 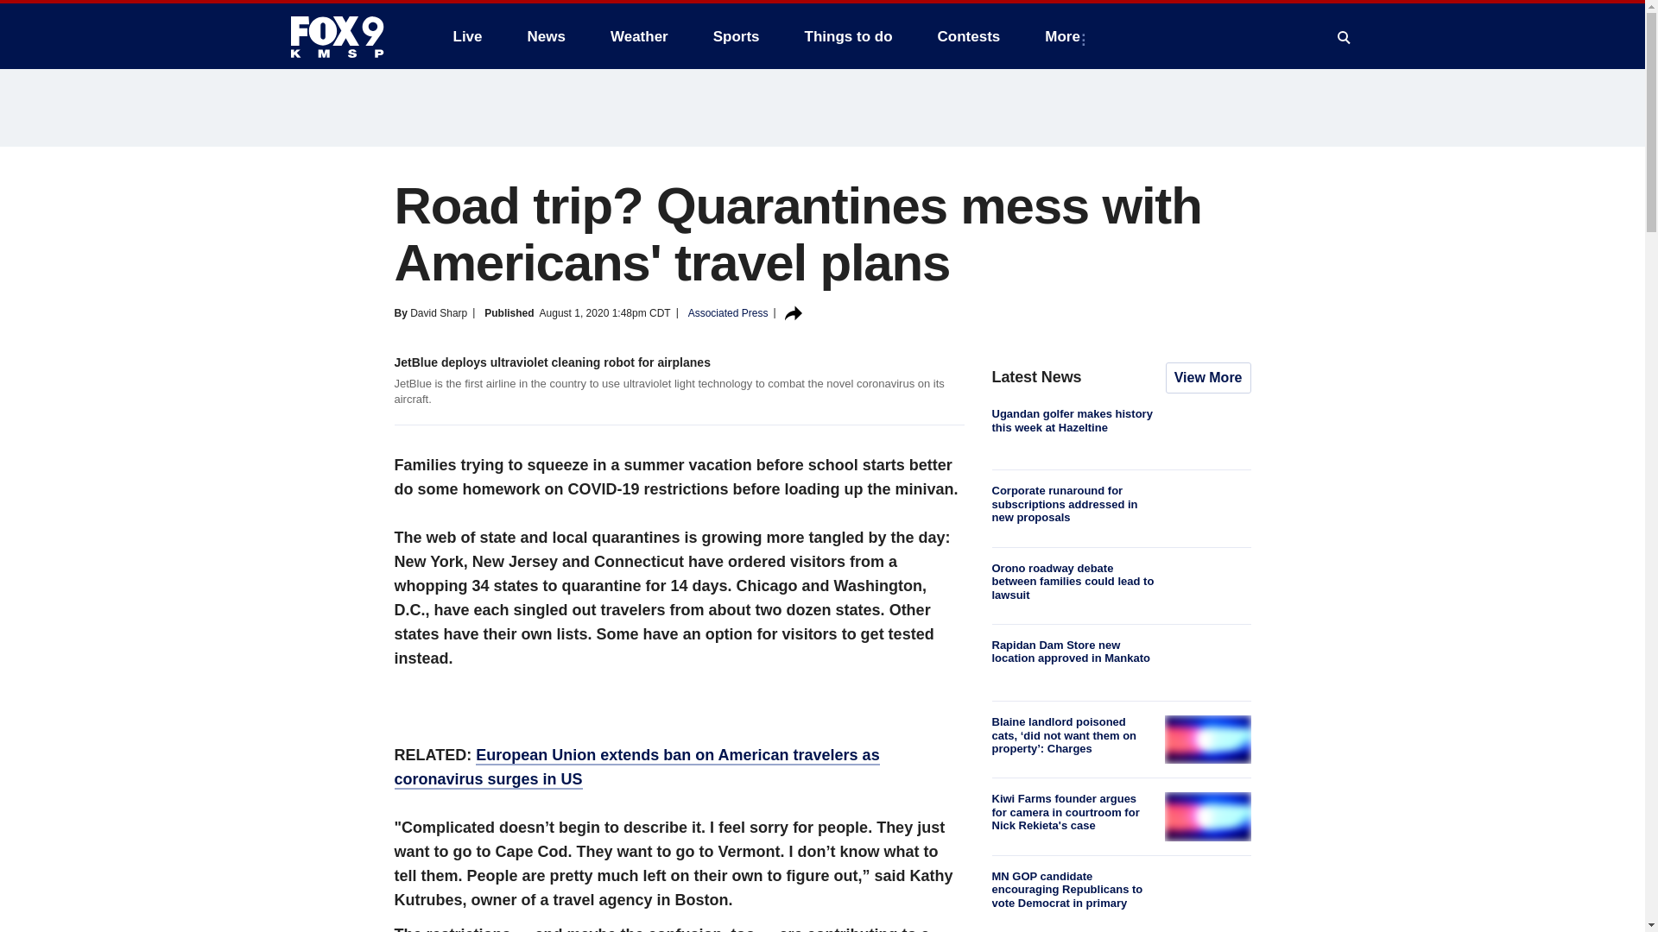 What do you see at coordinates (969, 36) in the screenshot?
I see `Contests` at bounding box center [969, 36].